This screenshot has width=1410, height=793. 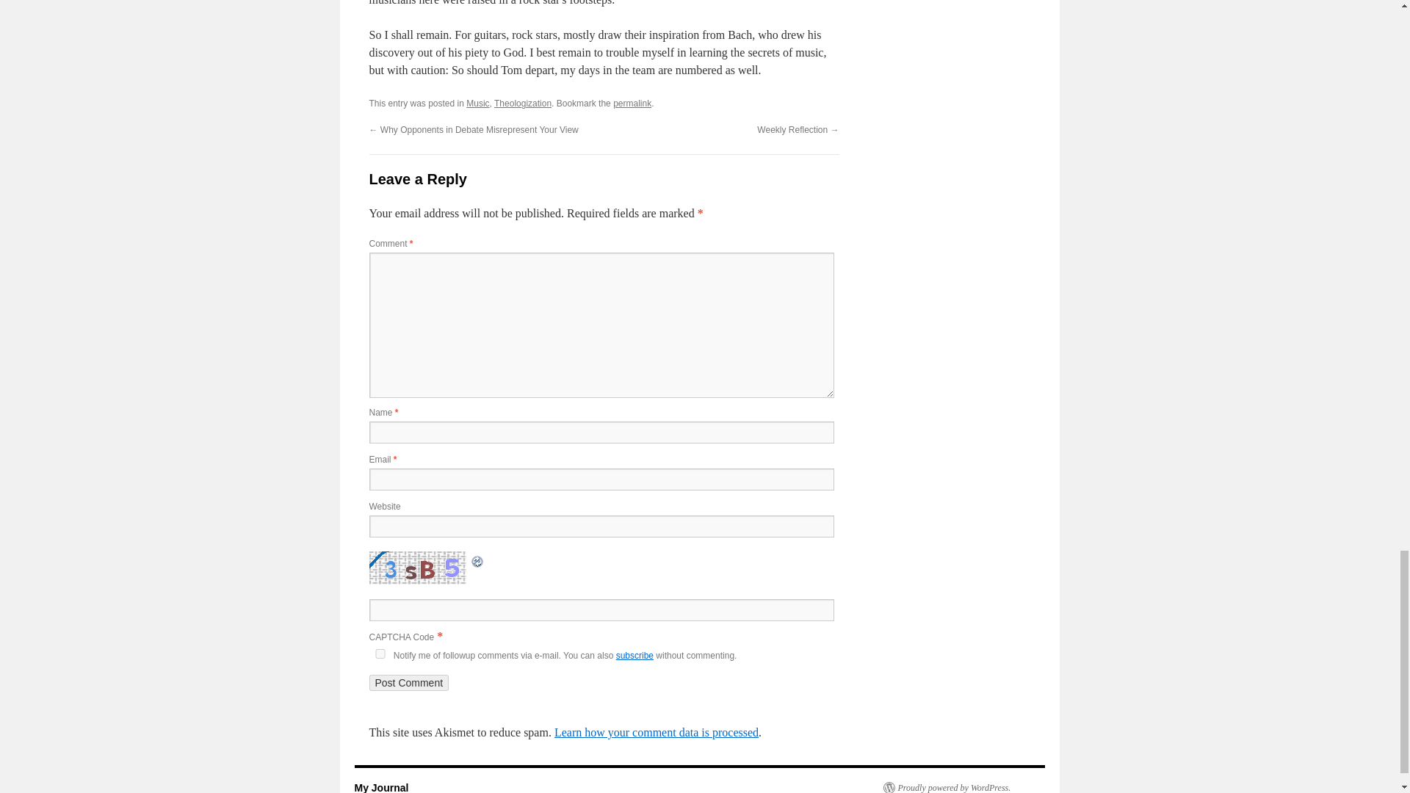 What do you see at coordinates (632, 103) in the screenshot?
I see `permalink` at bounding box center [632, 103].